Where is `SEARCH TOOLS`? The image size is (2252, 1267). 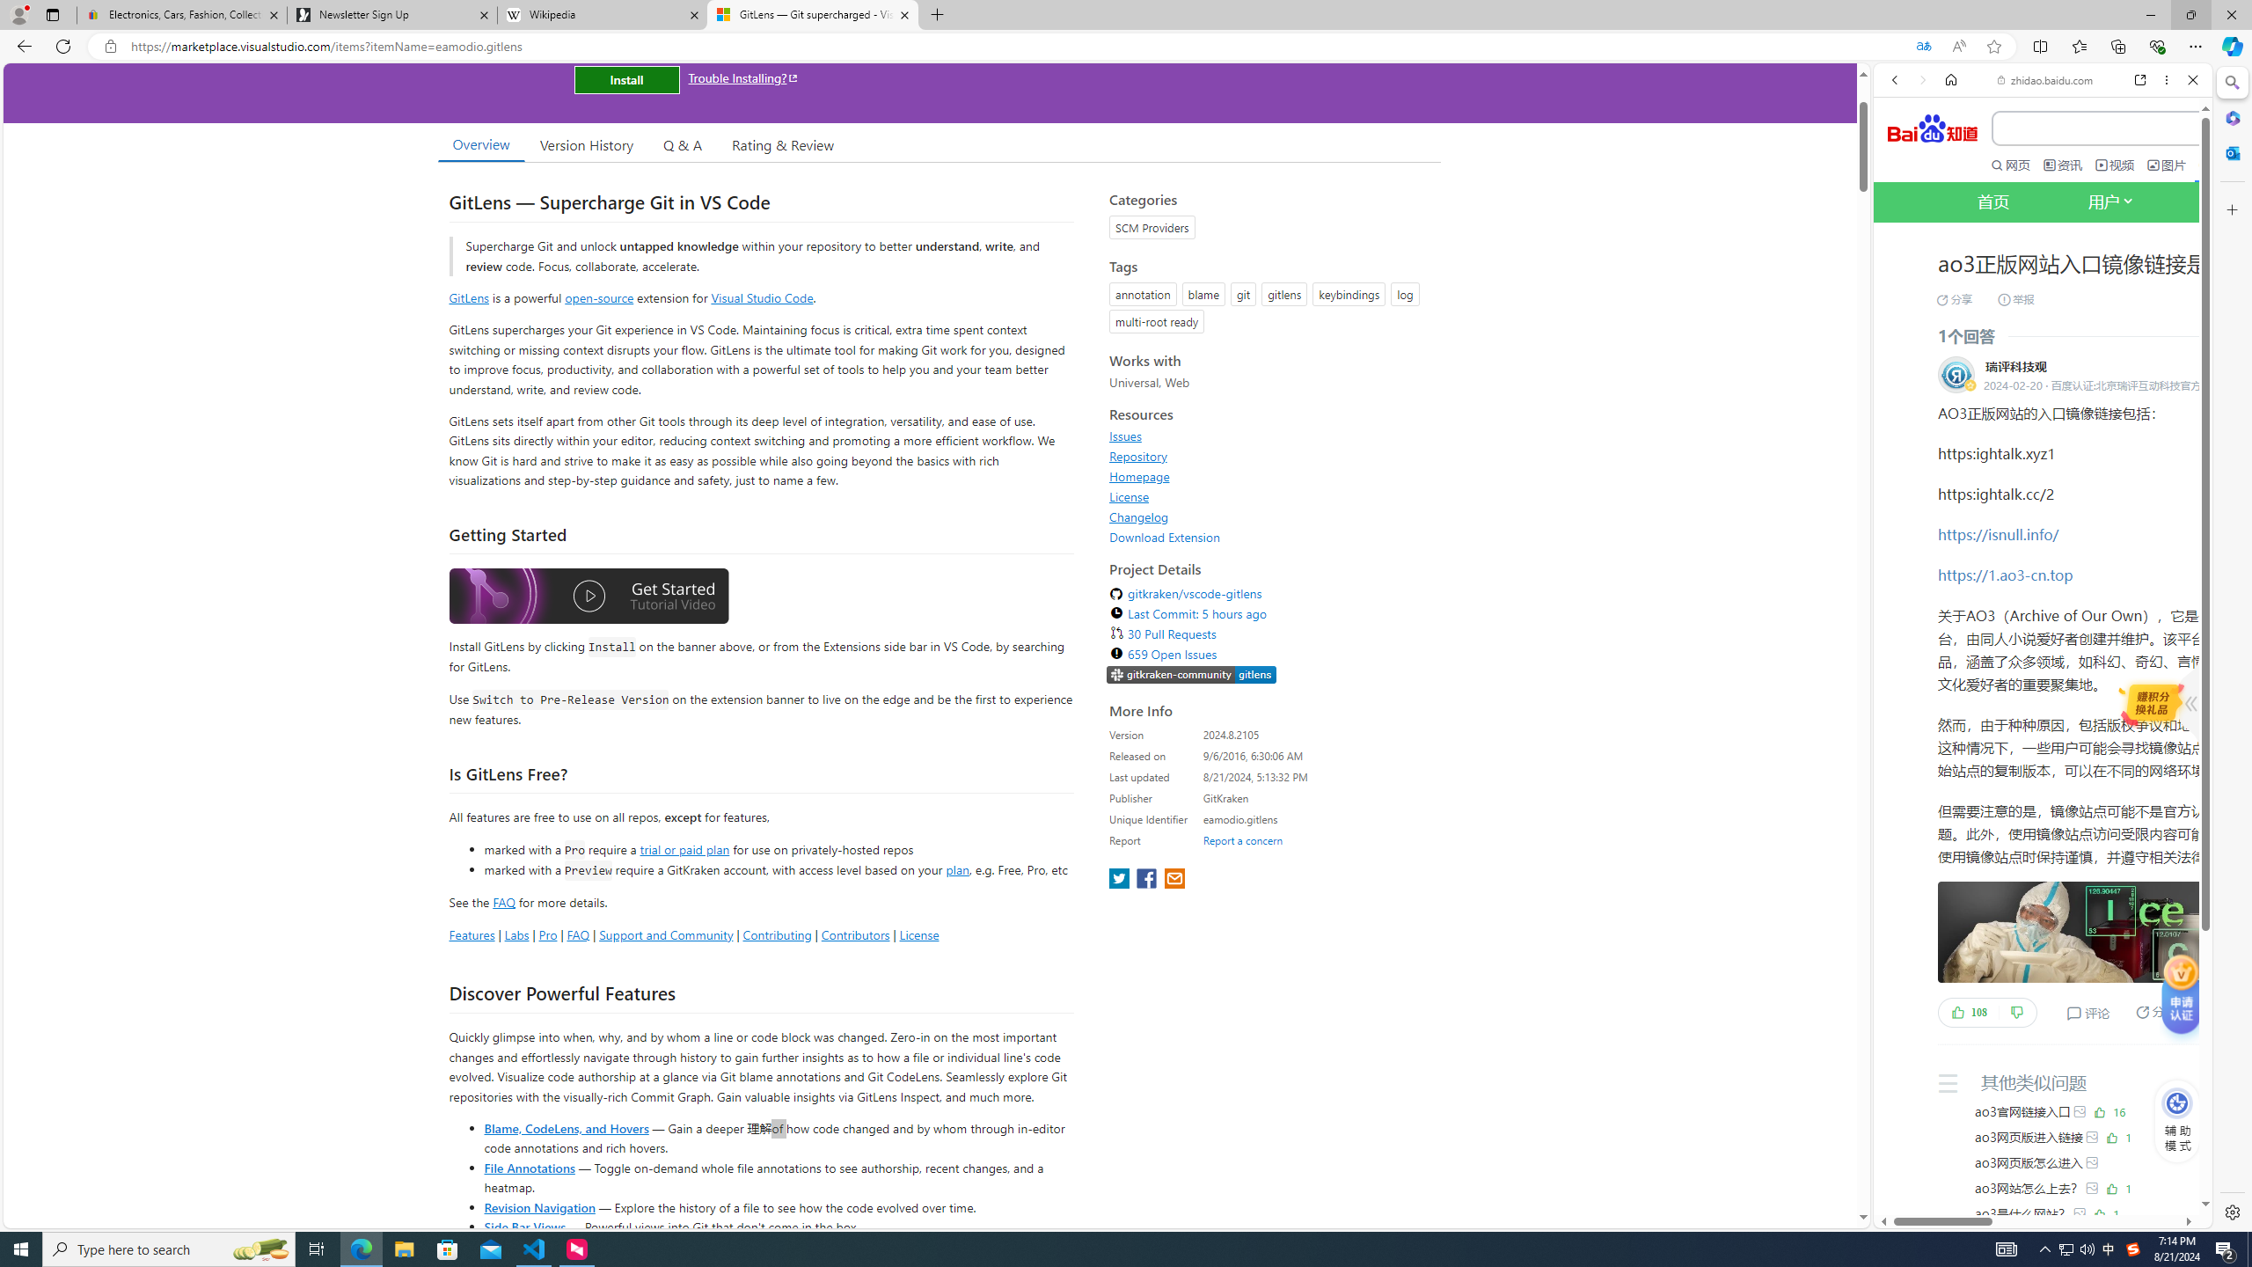
SEARCH TOOLS is located at coordinates (2088, 298).